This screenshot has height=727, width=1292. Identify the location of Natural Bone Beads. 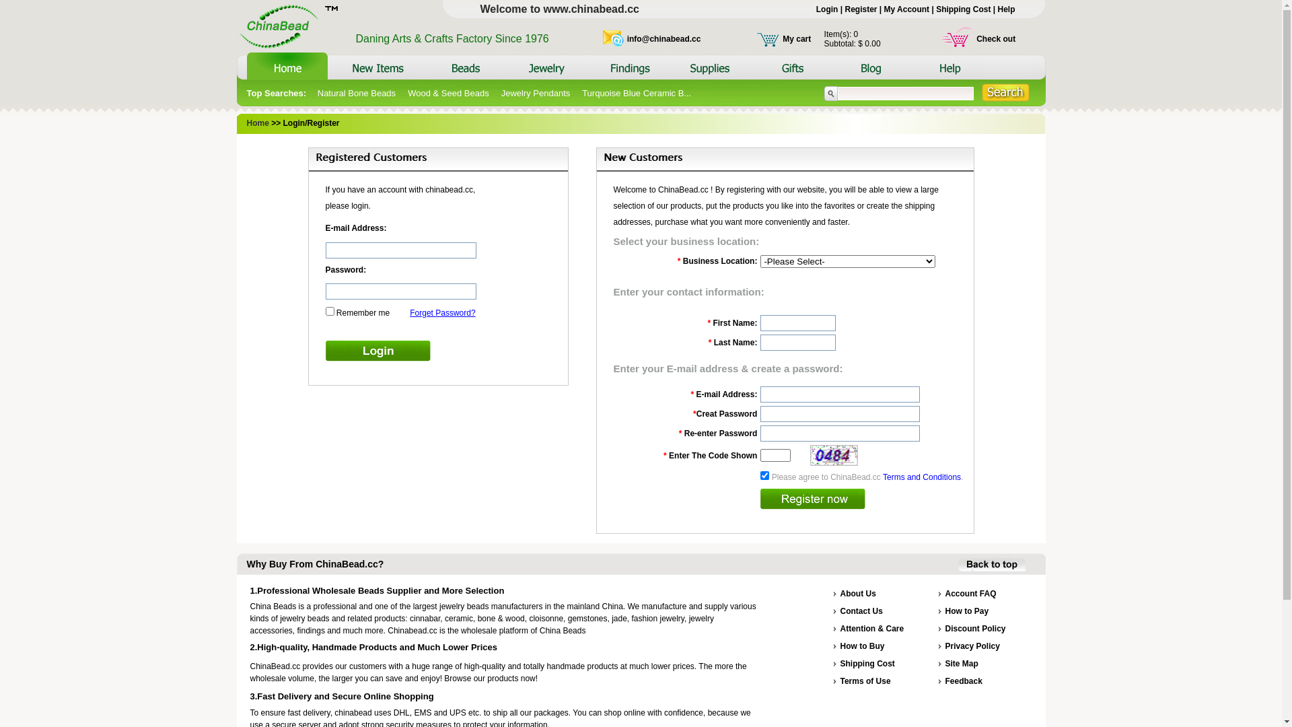
(357, 93).